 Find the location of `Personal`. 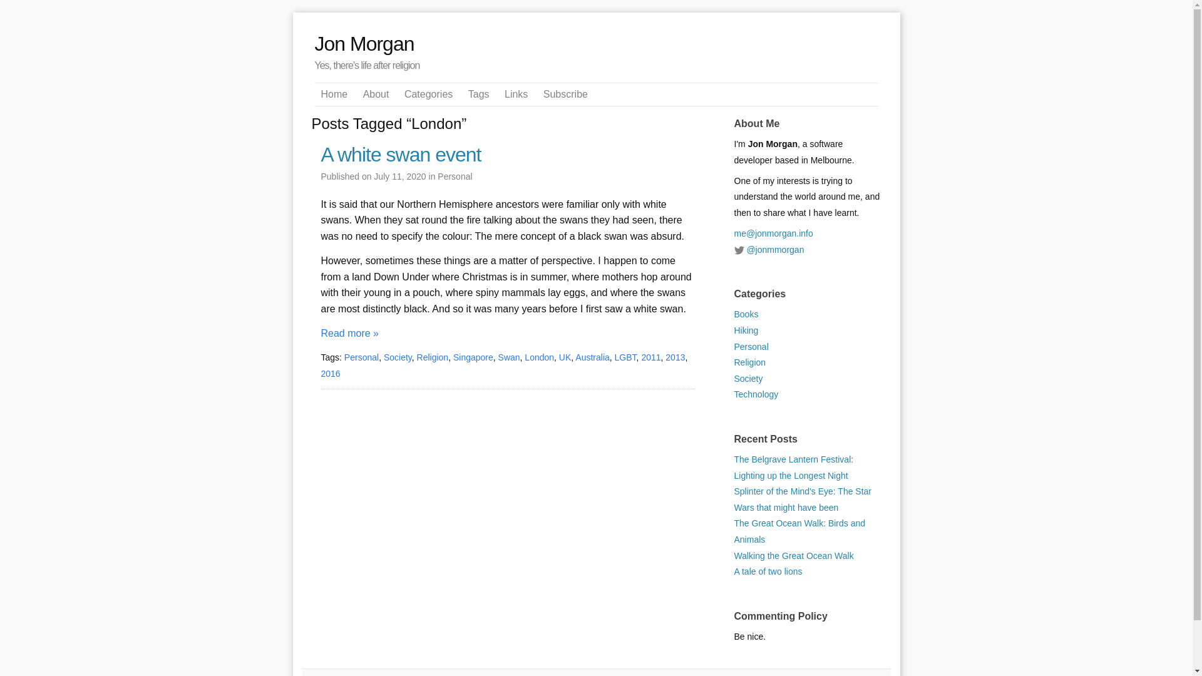

Personal is located at coordinates (455, 177).